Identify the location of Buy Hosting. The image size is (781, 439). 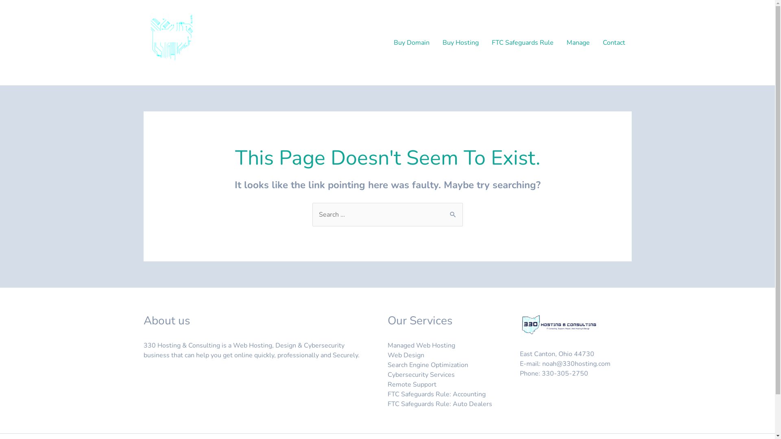
(460, 43).